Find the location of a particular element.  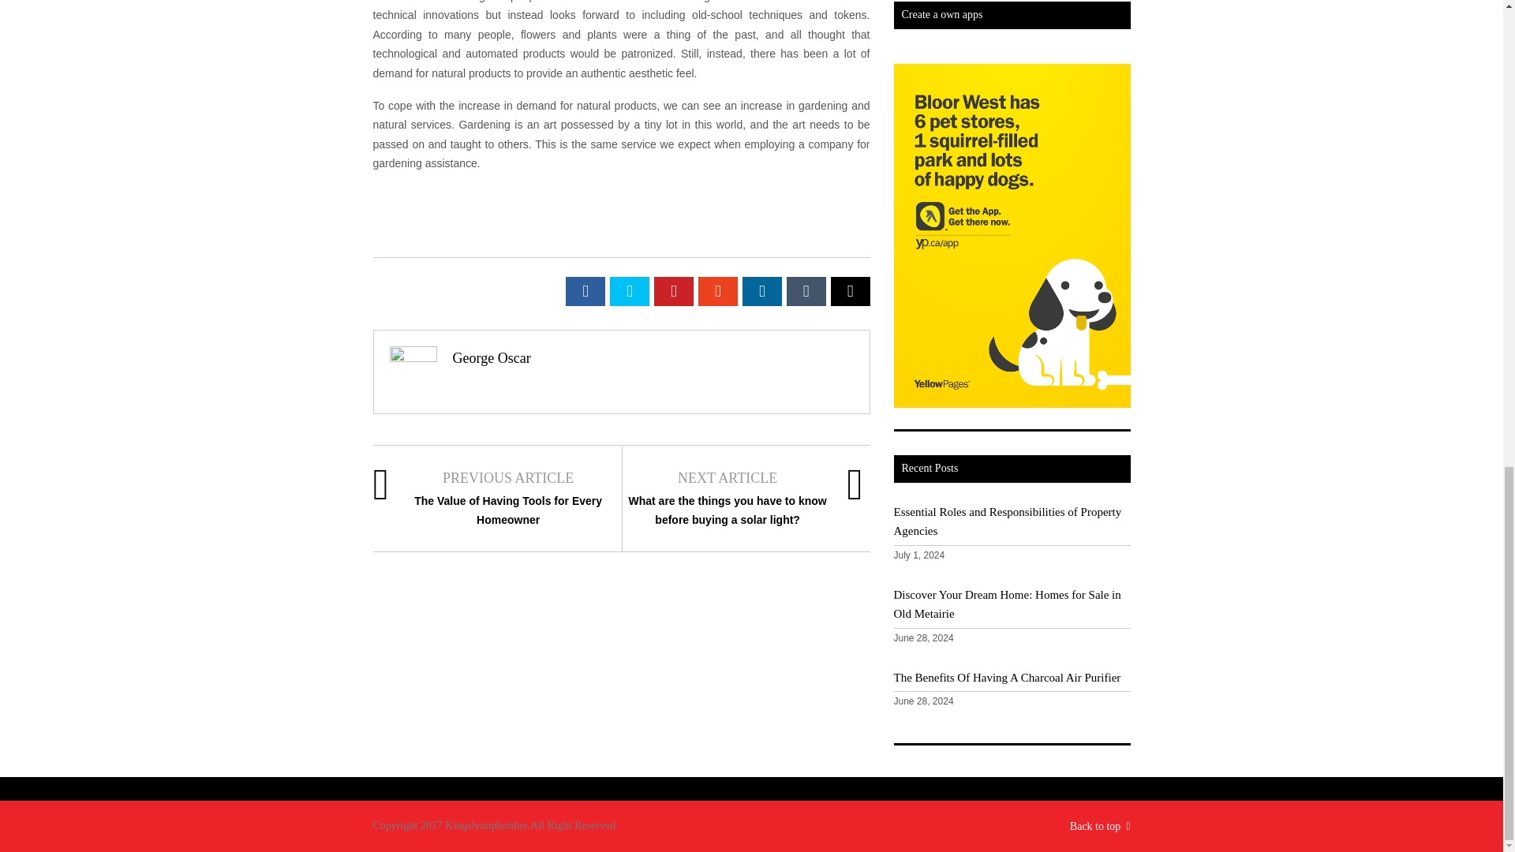

The Value of Having Tools for Every Homeowner is located at coordinates (507, 511).